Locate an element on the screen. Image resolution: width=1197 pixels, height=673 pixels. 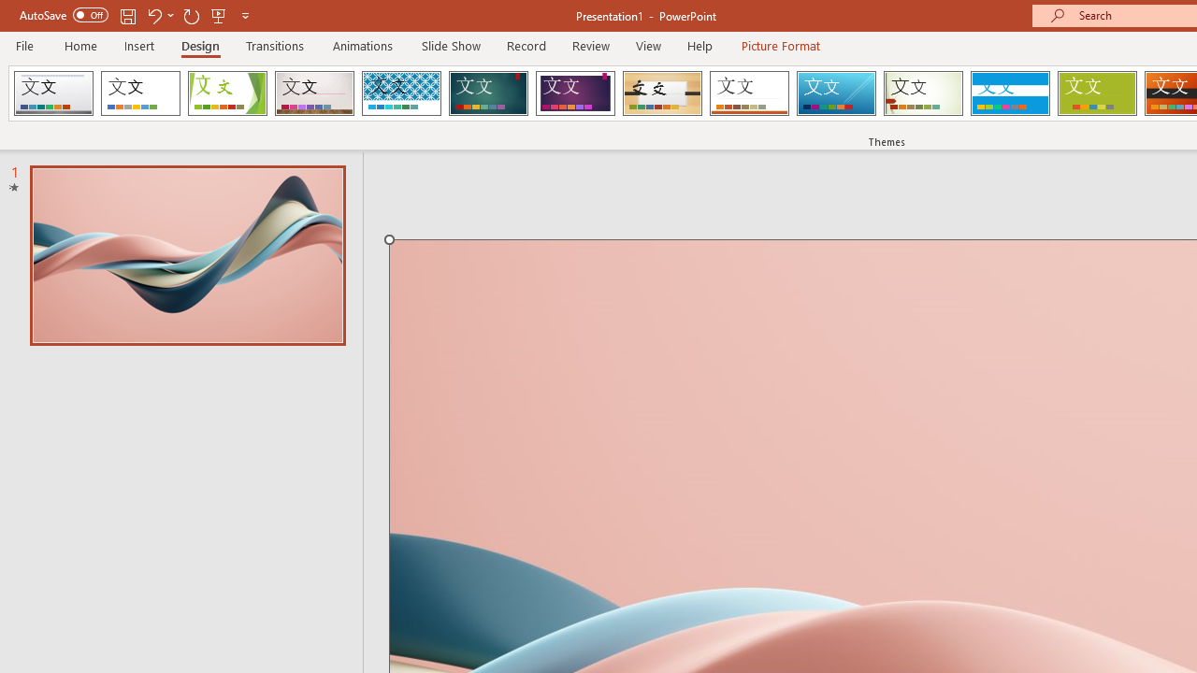
Slice is located at coordinates (836, 93).